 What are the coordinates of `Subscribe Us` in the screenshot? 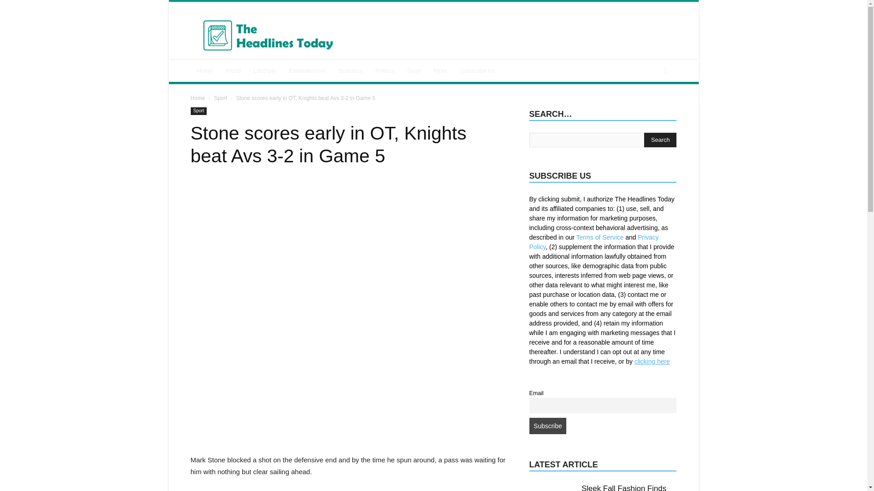 It's located at (477, 71).